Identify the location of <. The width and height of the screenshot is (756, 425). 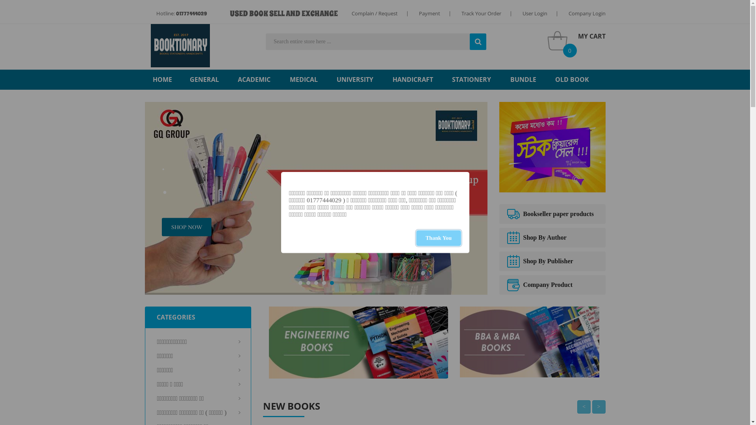
(584, 407).